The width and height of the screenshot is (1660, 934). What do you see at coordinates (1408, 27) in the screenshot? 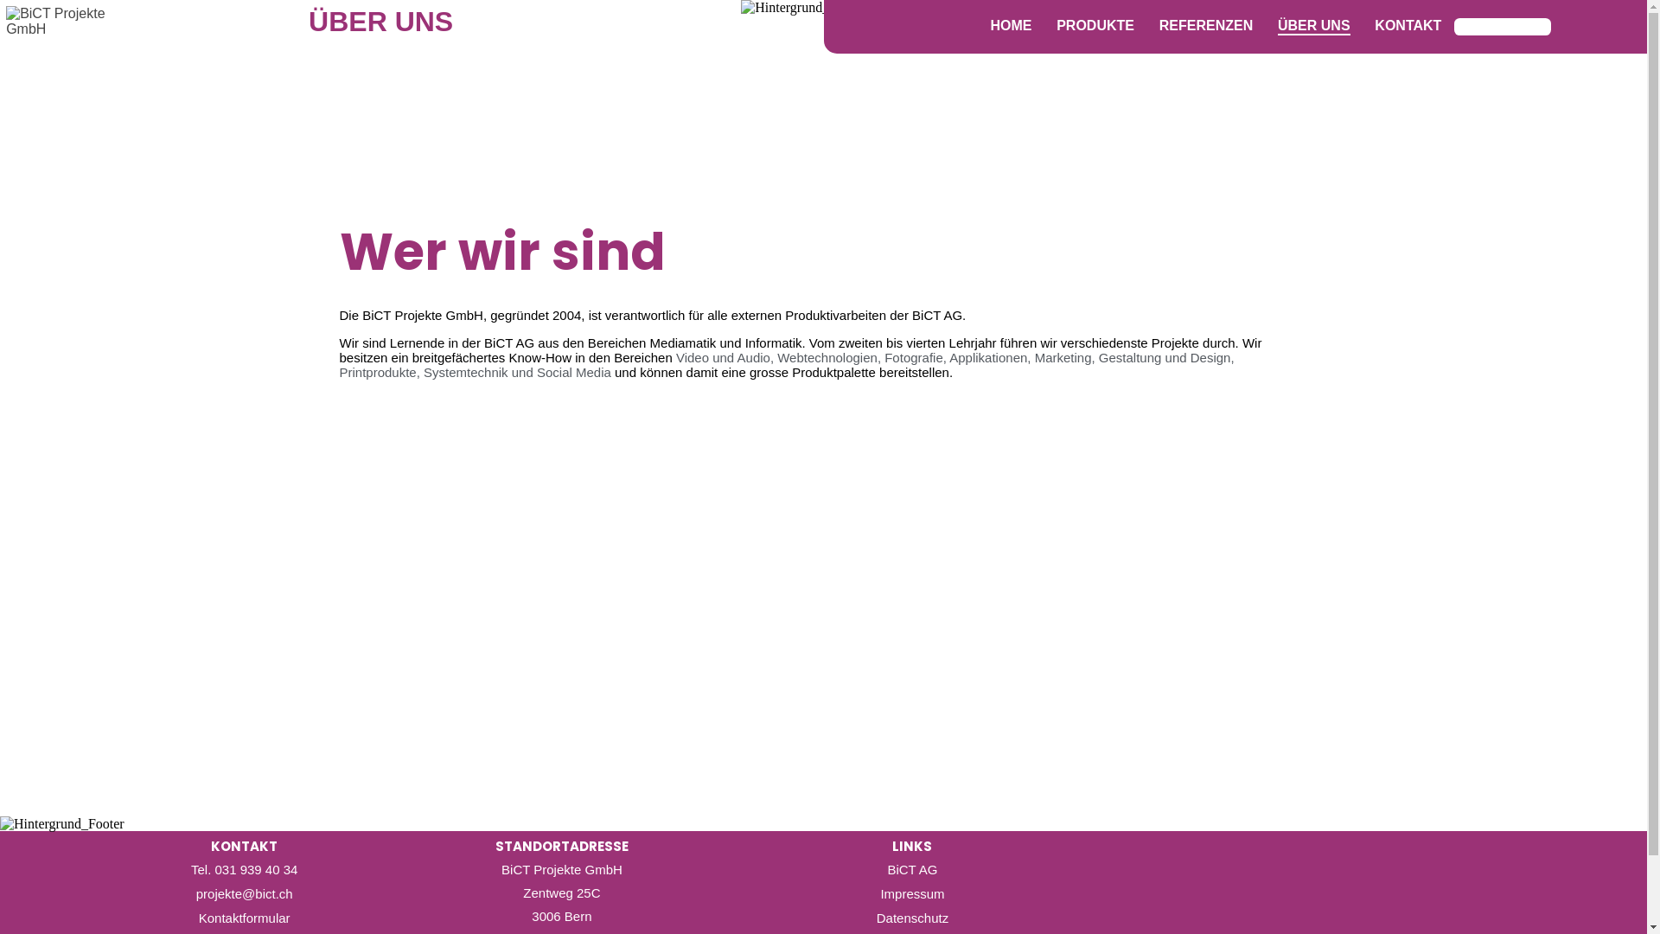
I see `KONTAKT` at bounding box center [1408, 27].